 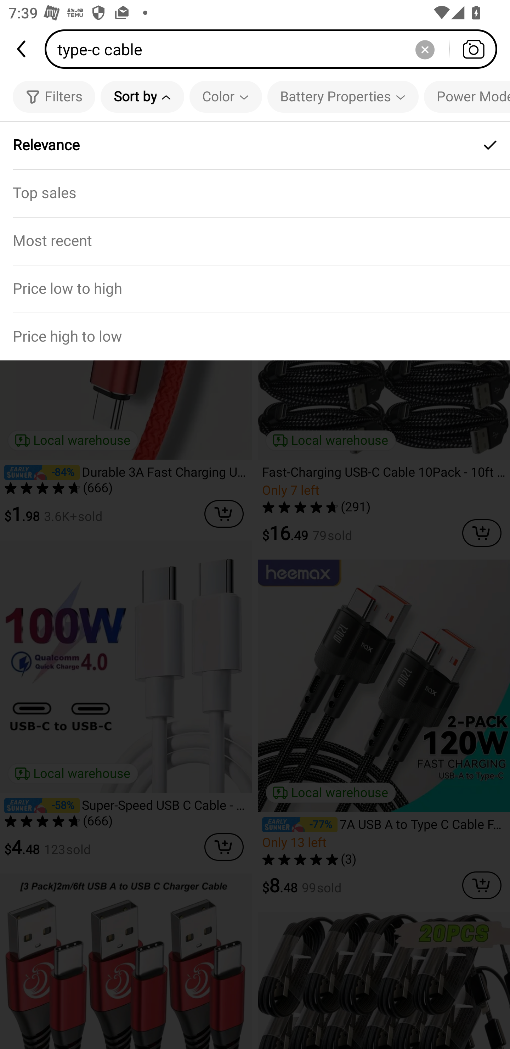 What do you see at coordinates (22, 49) in the screenshot?
I see `back` at bounding box center [22, 49].